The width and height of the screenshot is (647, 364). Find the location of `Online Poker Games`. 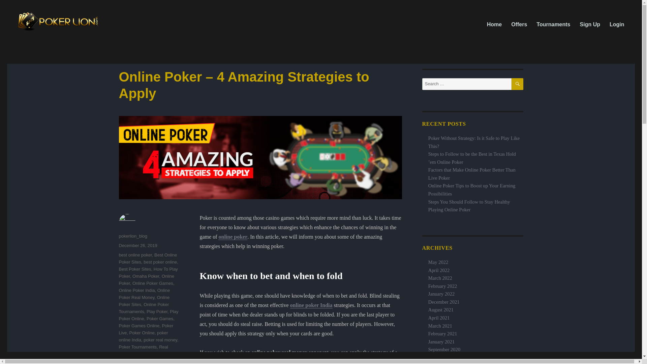

Online Poker Games is located at coordinates (153, 283).